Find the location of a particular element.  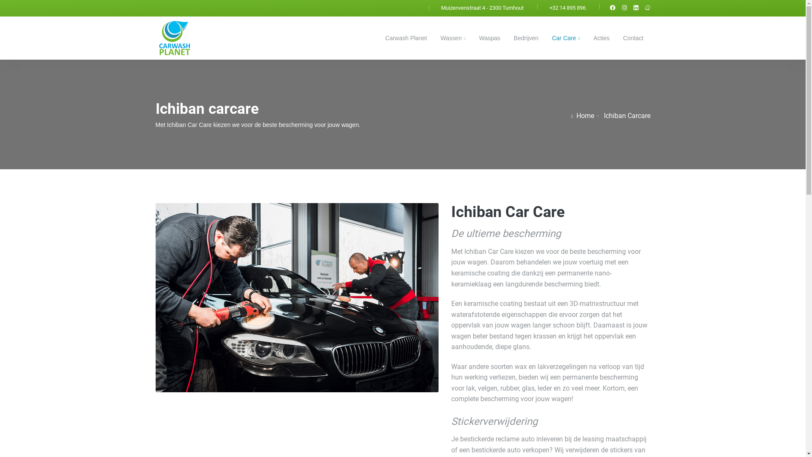

Muizenvenstraat 4 - 2300 Turnhout is located at coordinates (482, 8).